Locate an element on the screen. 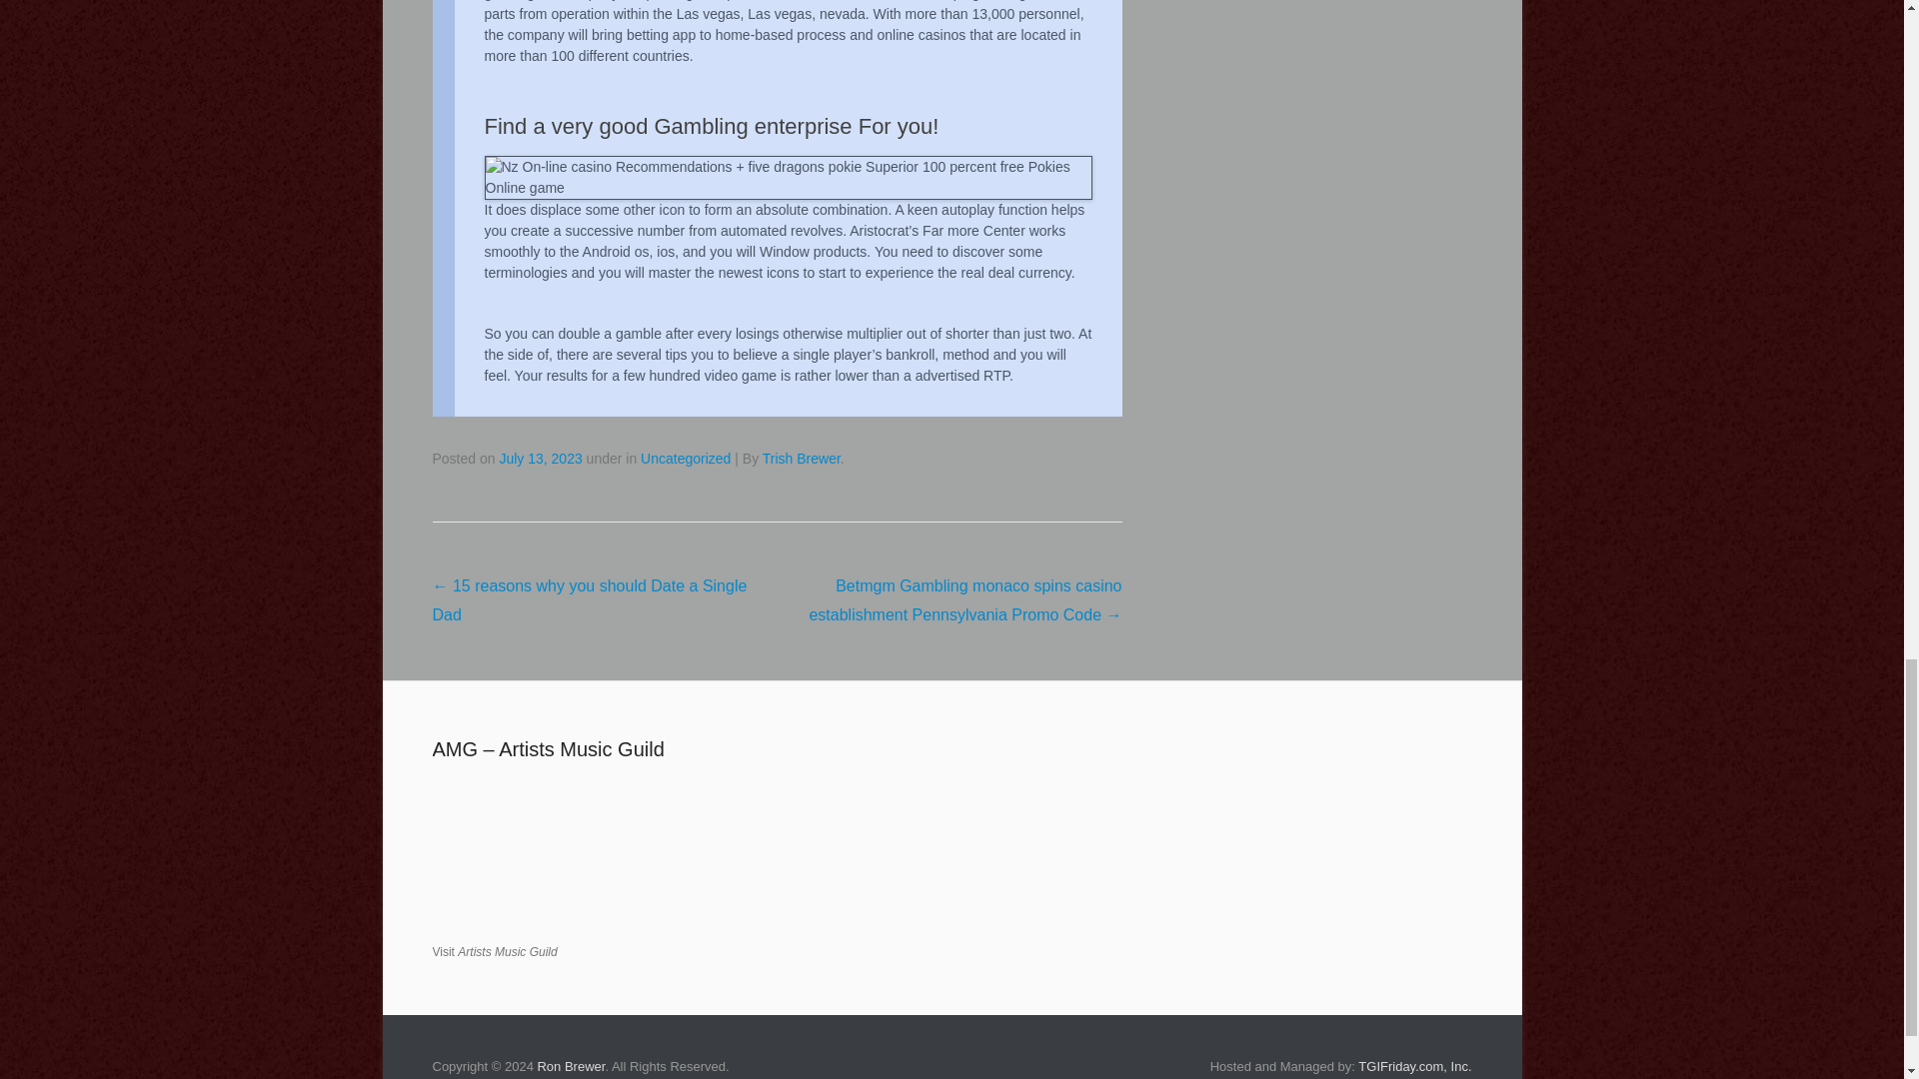  Trish Brewer is located at coordinates (801, 458).